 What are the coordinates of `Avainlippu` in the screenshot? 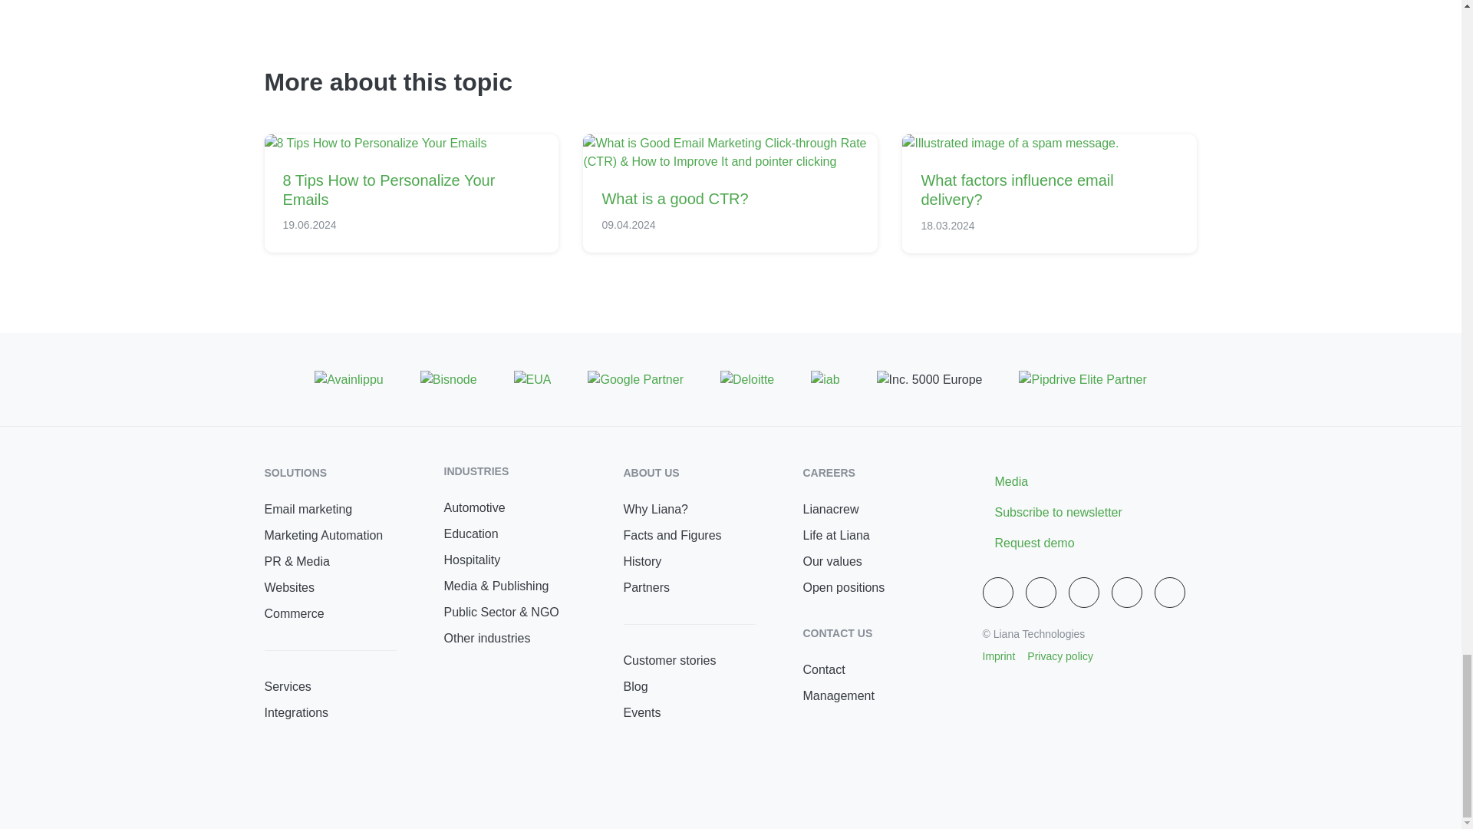 It's located at (348, 379).